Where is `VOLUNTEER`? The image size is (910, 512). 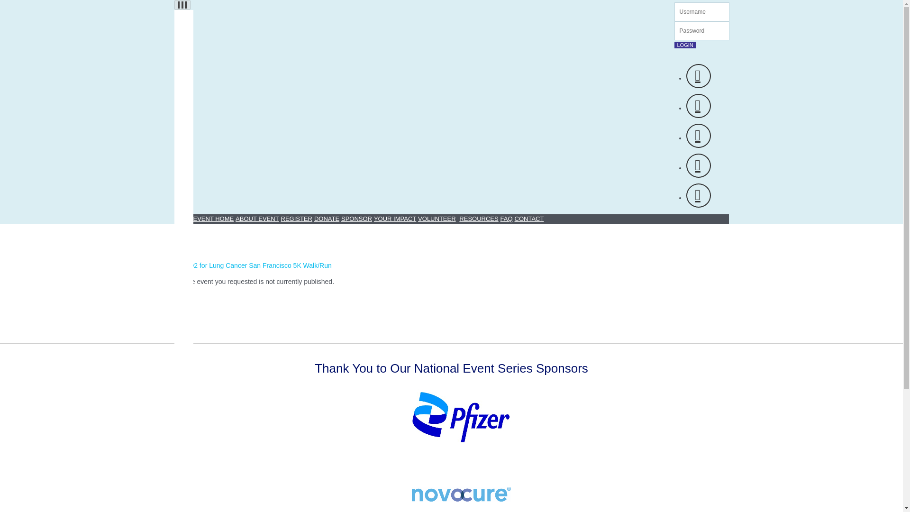 VOLUNTEER is located at coordinates (327, 218).